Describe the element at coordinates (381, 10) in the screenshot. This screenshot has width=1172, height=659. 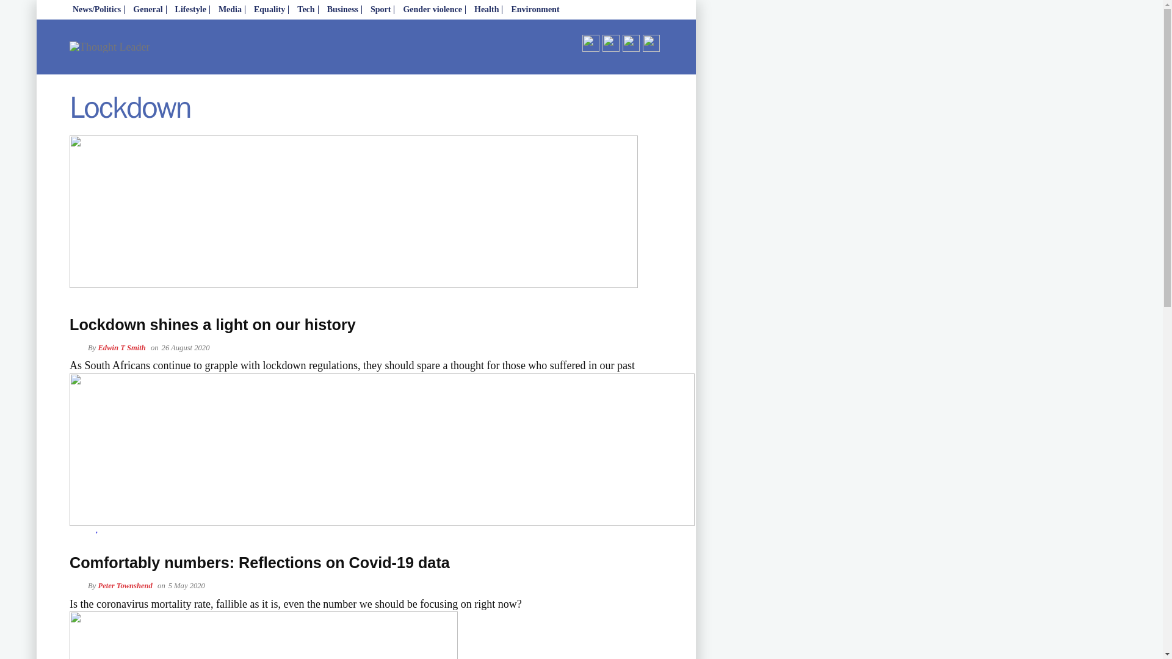
I see `Sport` at that location.